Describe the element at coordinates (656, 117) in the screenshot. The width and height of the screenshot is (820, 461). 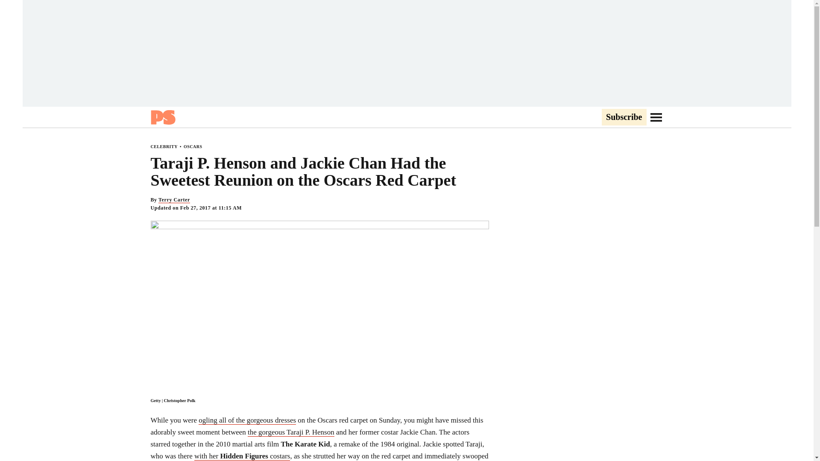
I see `Go to Navigation` at that location.